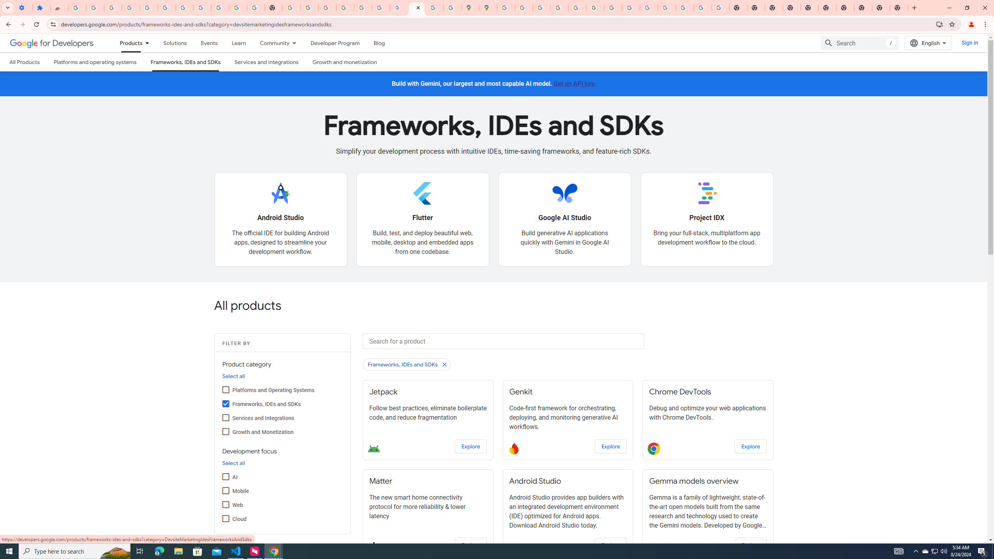 Image resolution: width=994 pixels, height=559 pixels. Describe the element at coordinates (417, 8) in the screenshot. I see `Frameworks, IDEs and SDKs - Google for Developers` at that location.